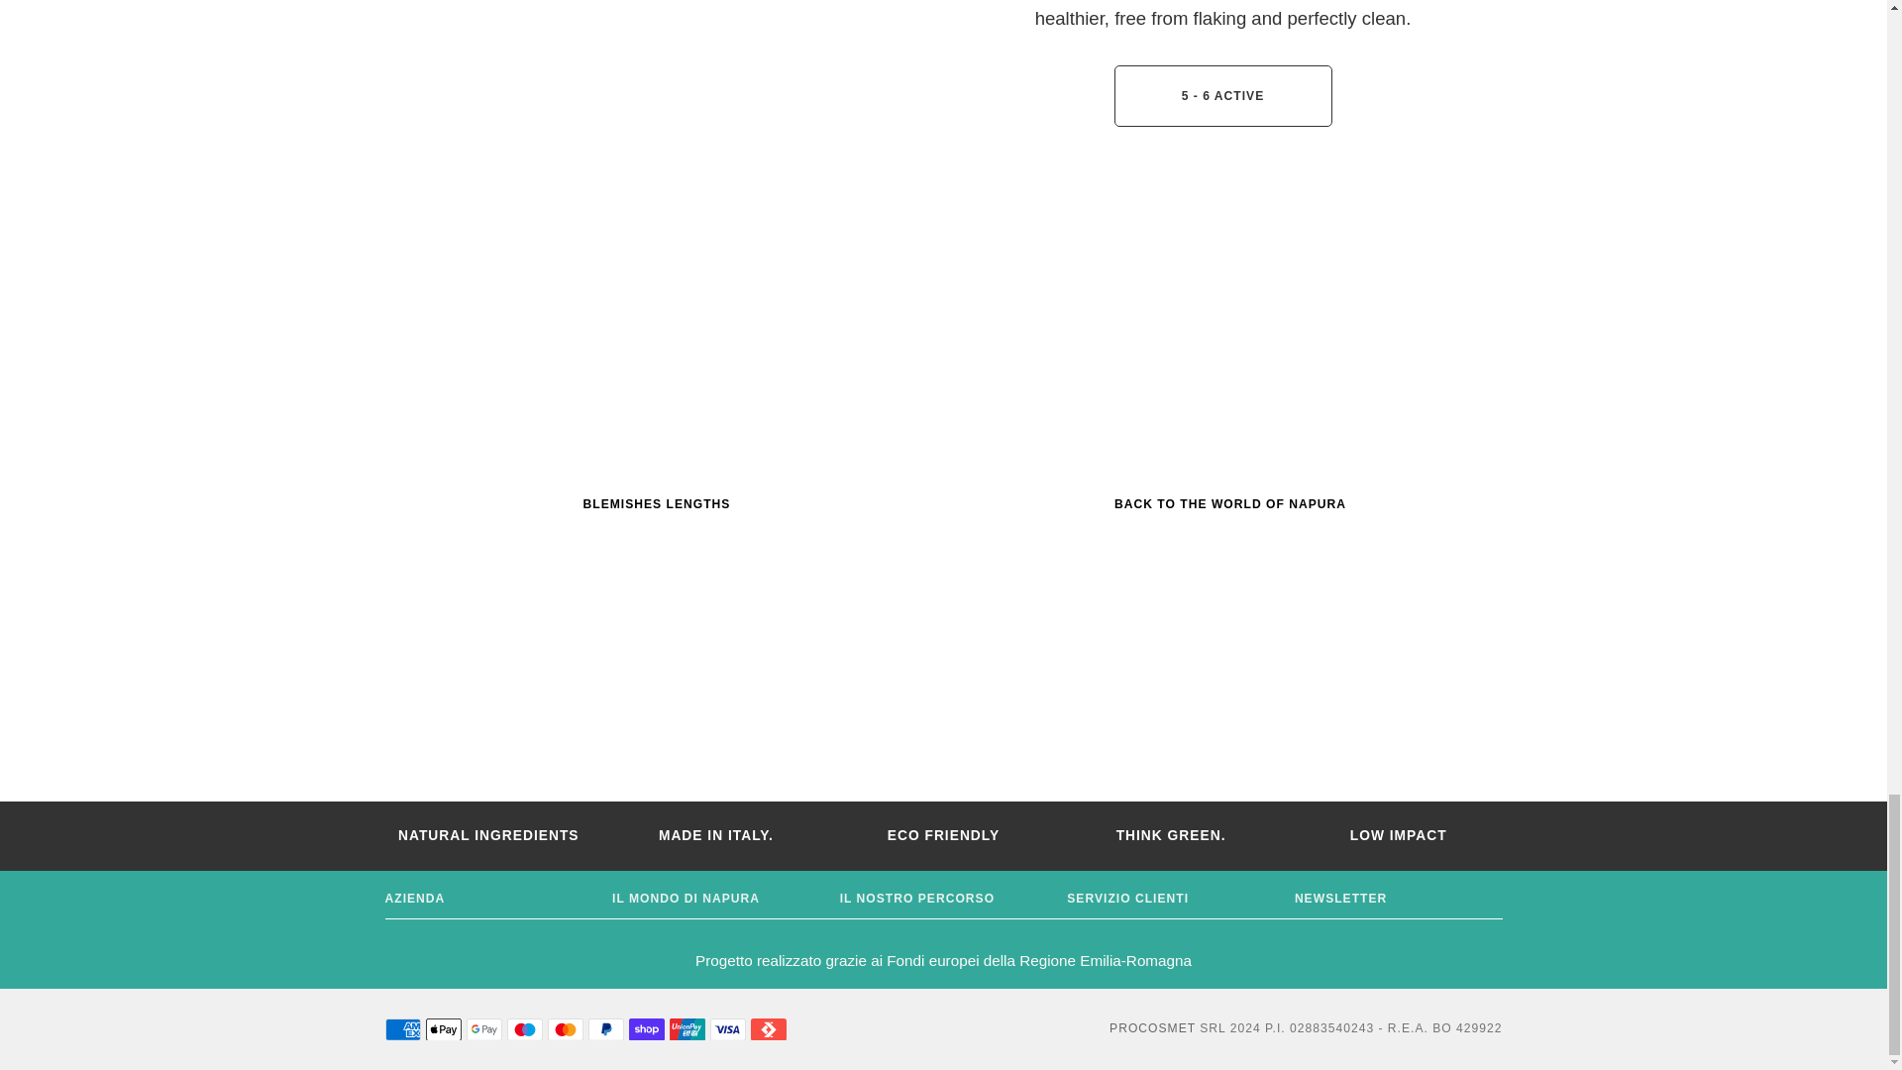 The image size is (1902, 1070). Describe the element at coordinates (525, 1029) in the screenshot. I see `MAESTRO` at that location.